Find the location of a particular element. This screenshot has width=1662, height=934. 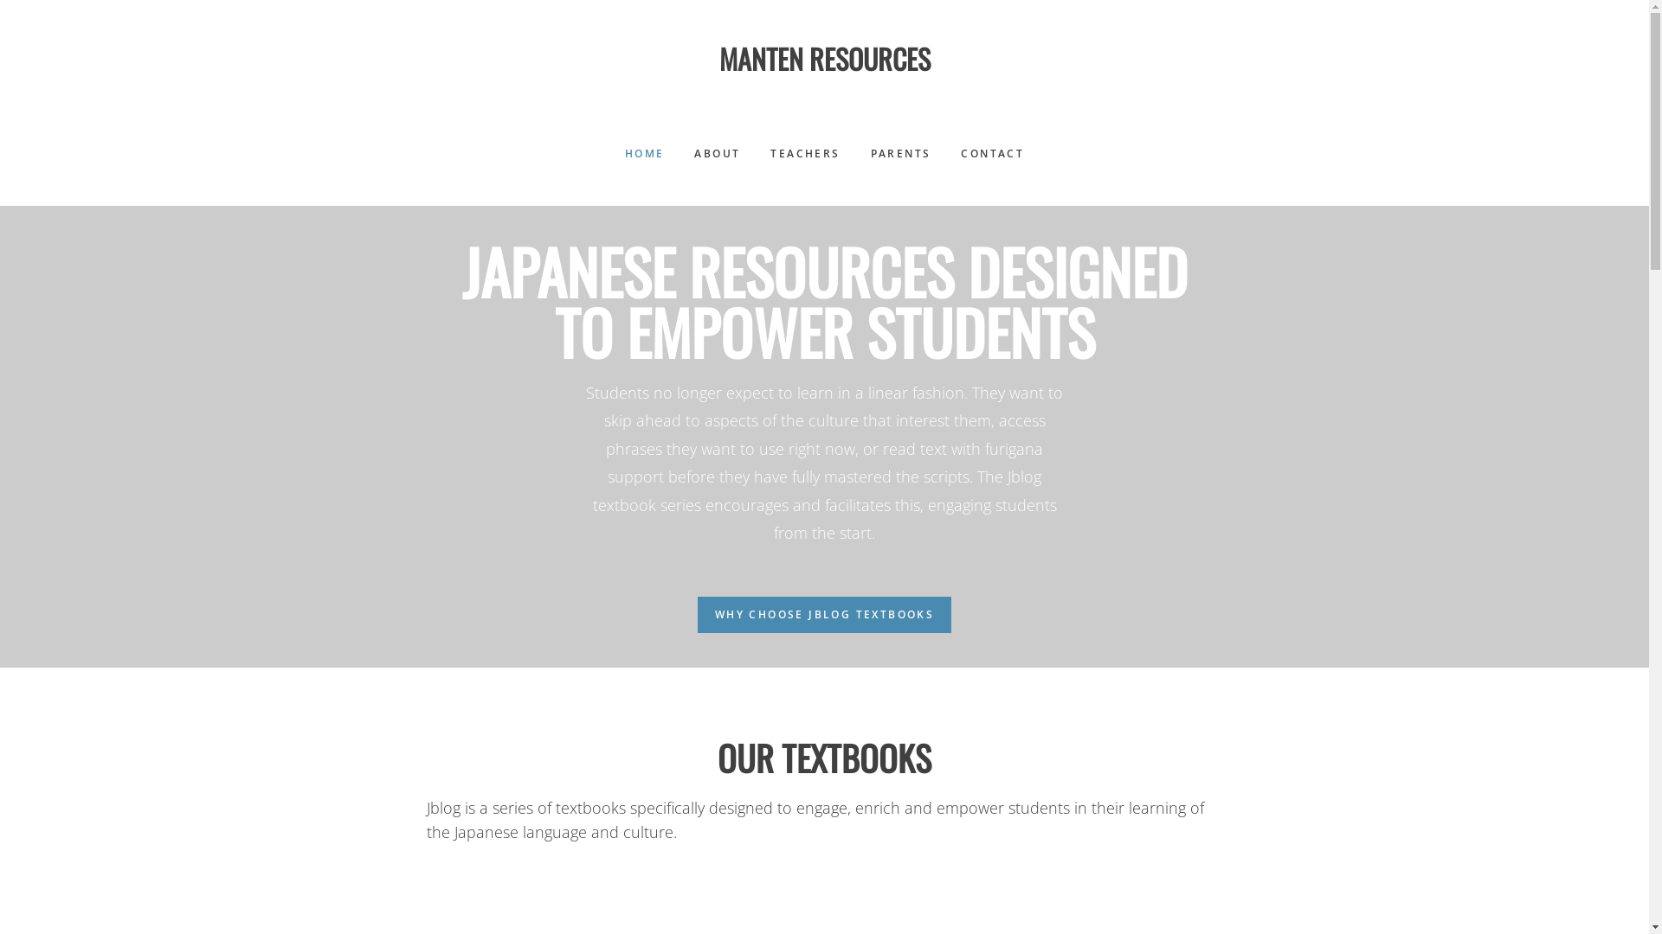

ABOUT is located at coordinates (717, 154).